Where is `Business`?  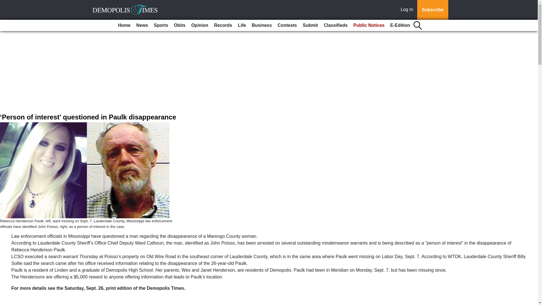
Business is located at coordinates (262, 25).